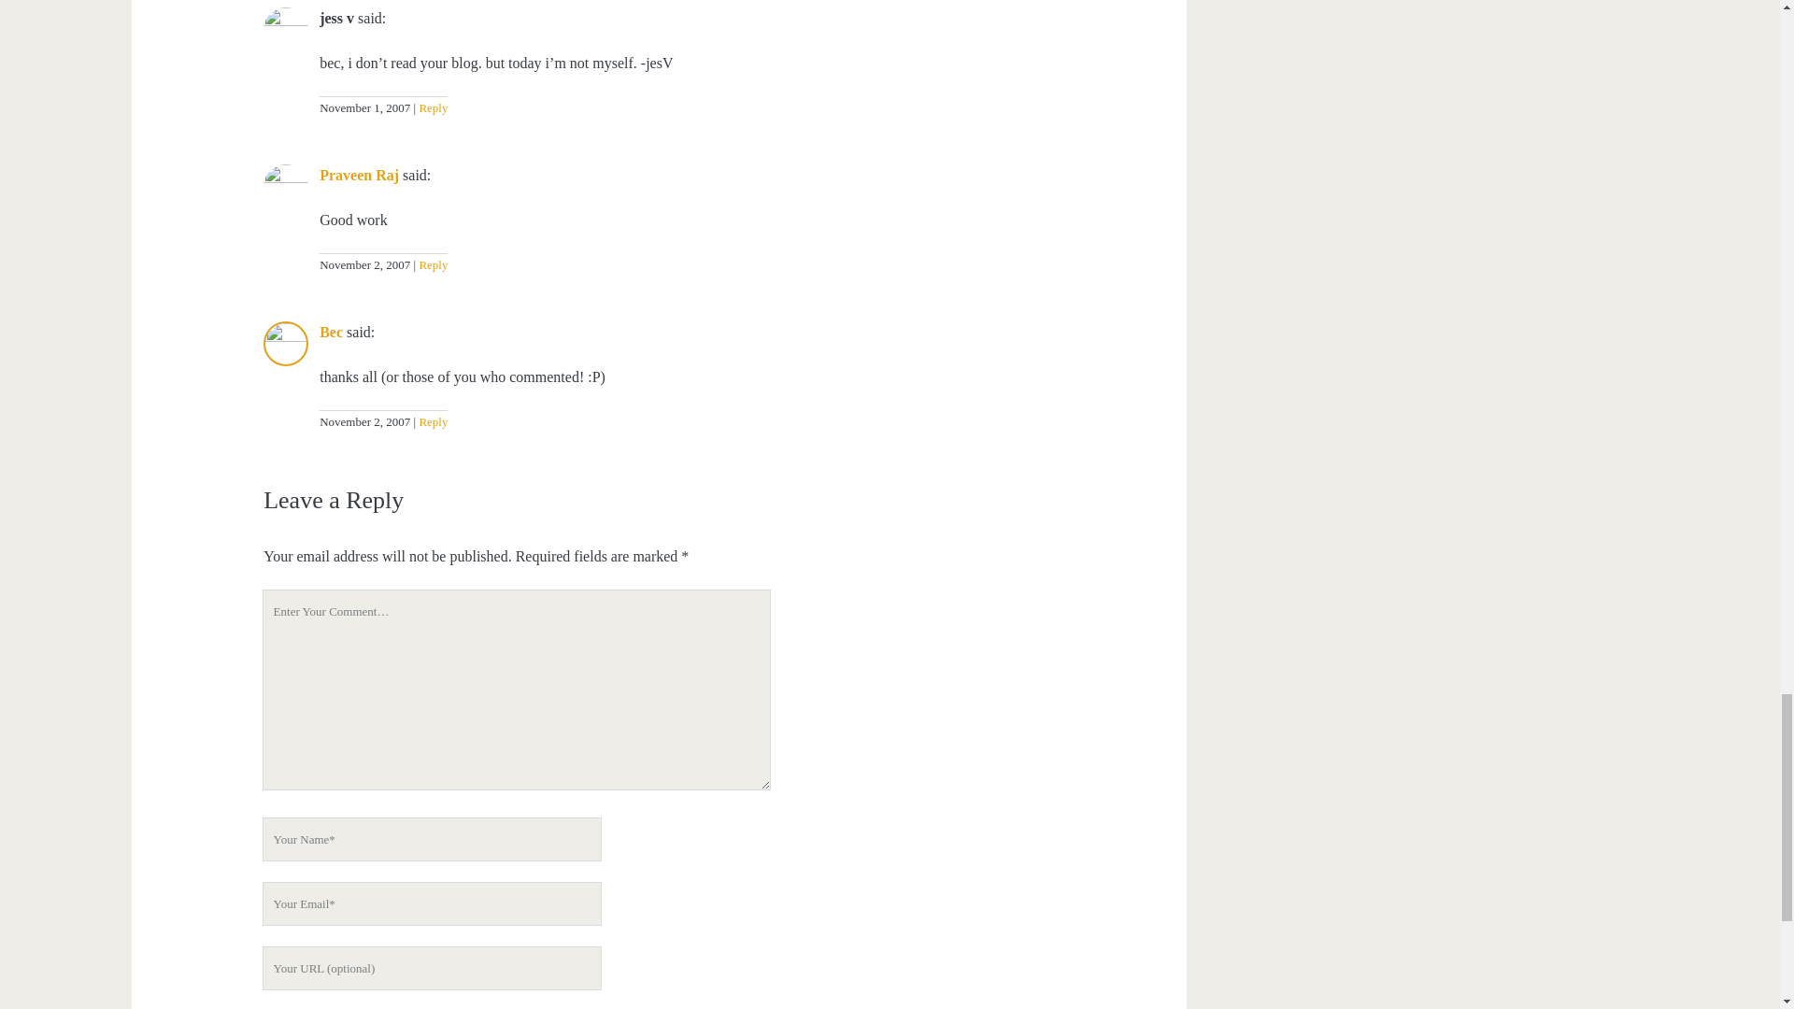  I want to click on Praveen Raj, so click(359, 175).